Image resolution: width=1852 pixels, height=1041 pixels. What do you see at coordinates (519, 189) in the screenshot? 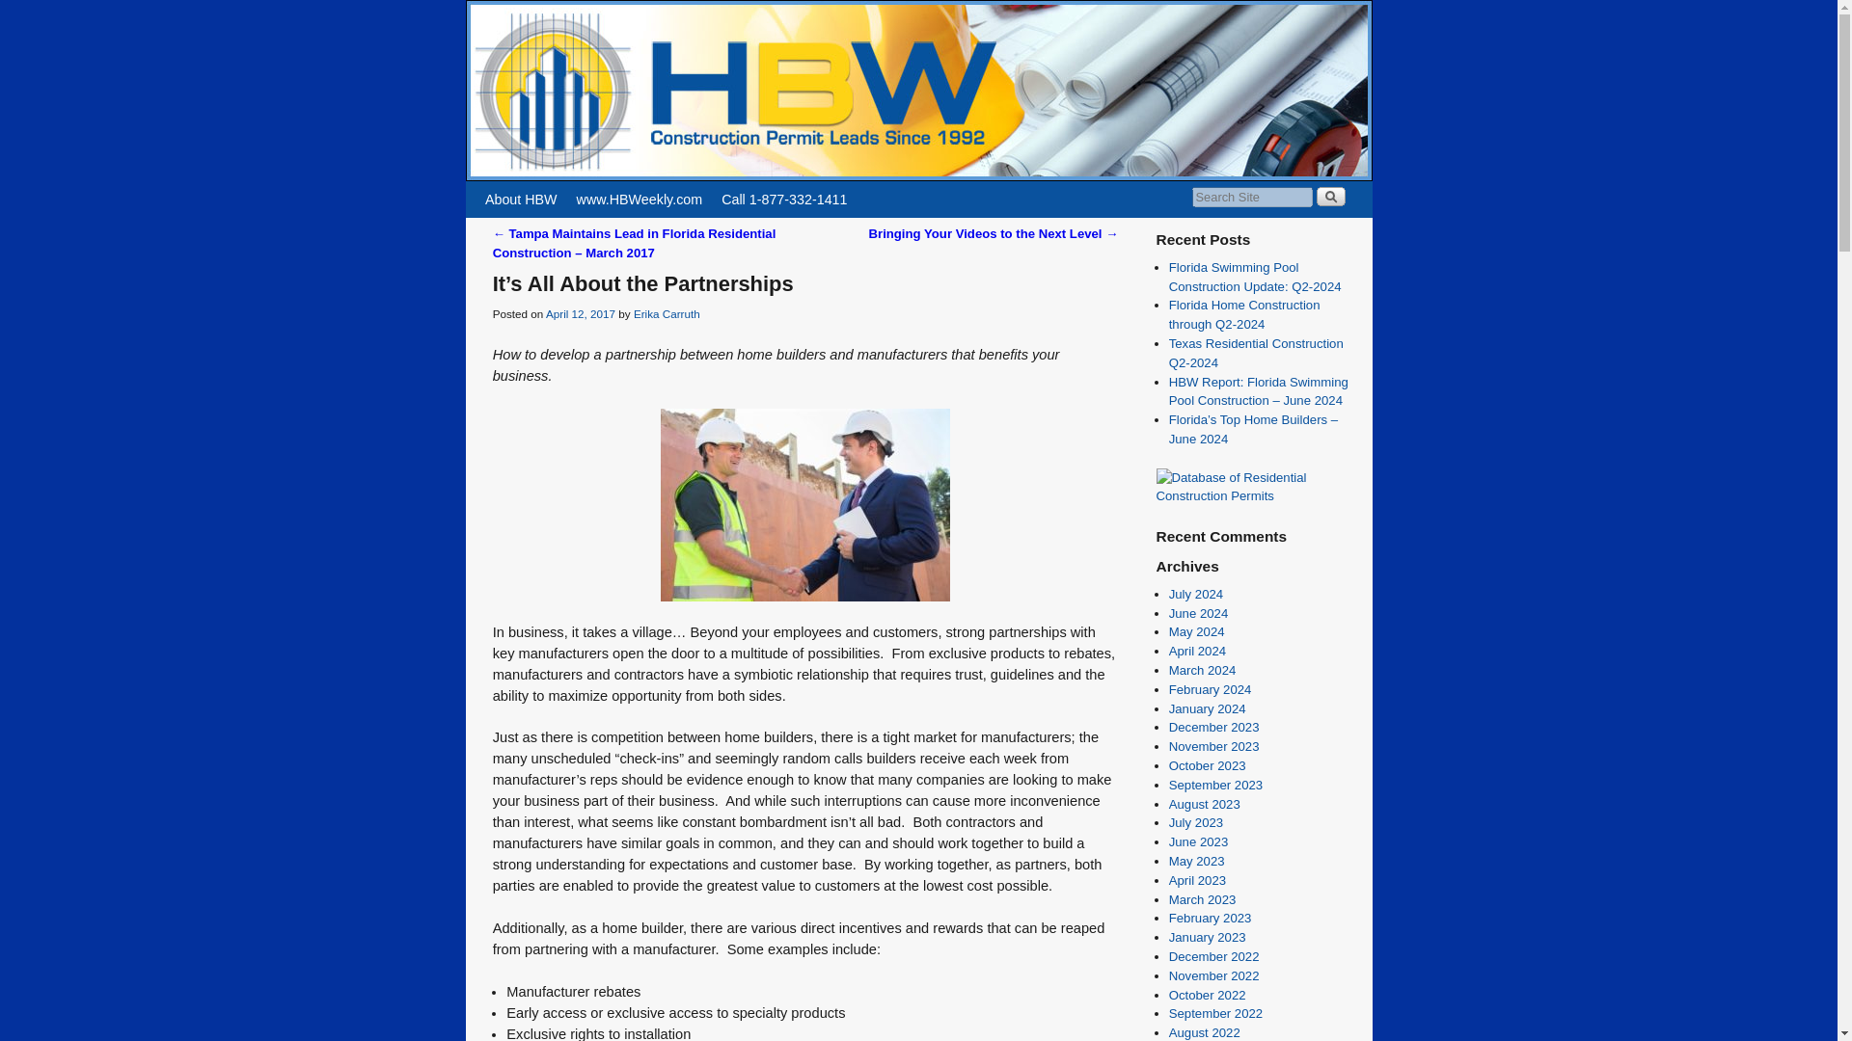
I see `Skip to primary content` at bounding box center [519, 189].